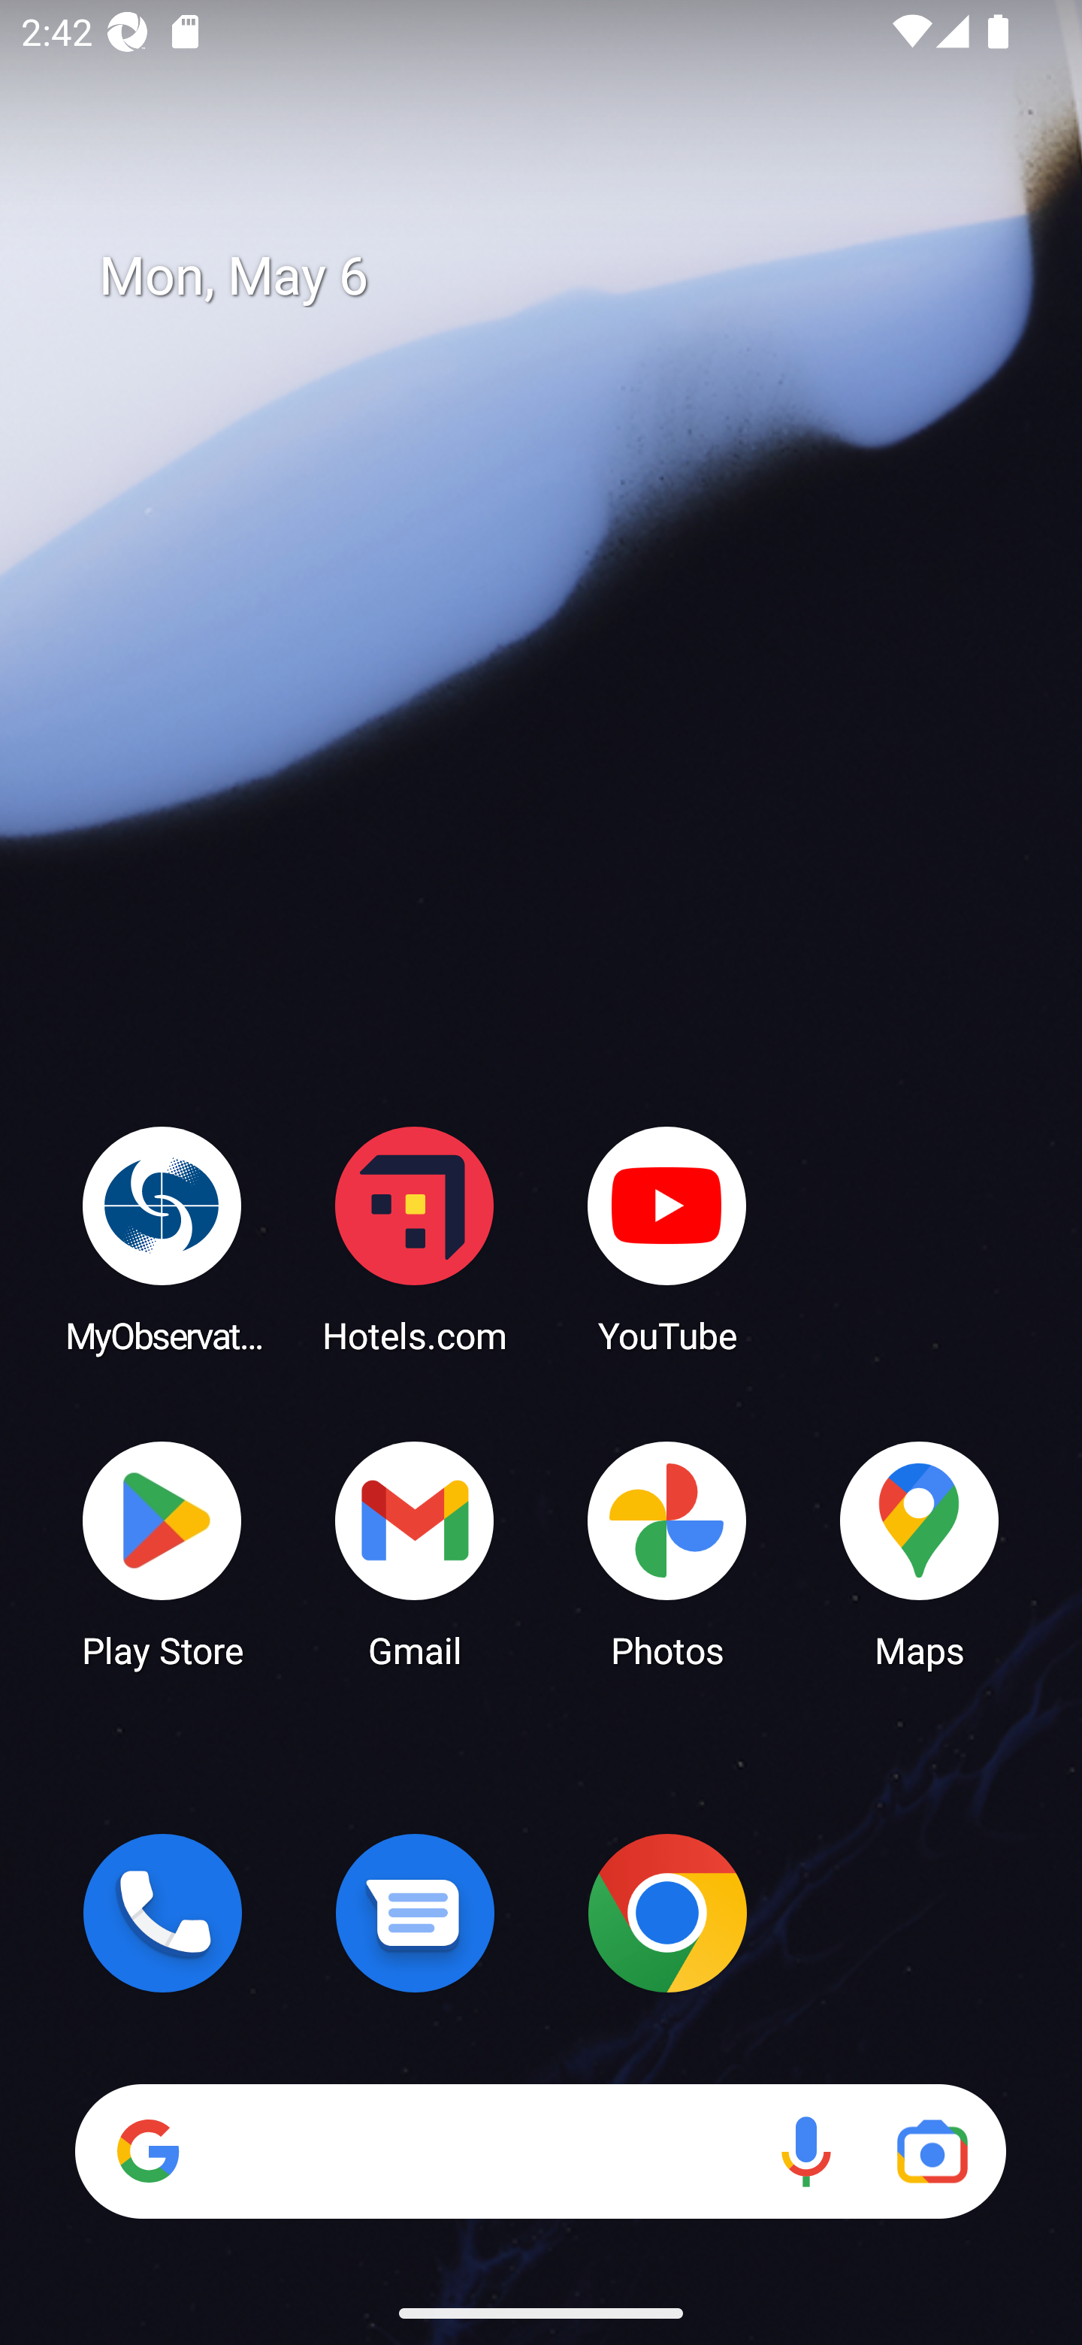 This screenshot has height=2345, width=1082. Describe the element at coordinates (667, 1239) in the screenshot. I see `YouTube` at that location.